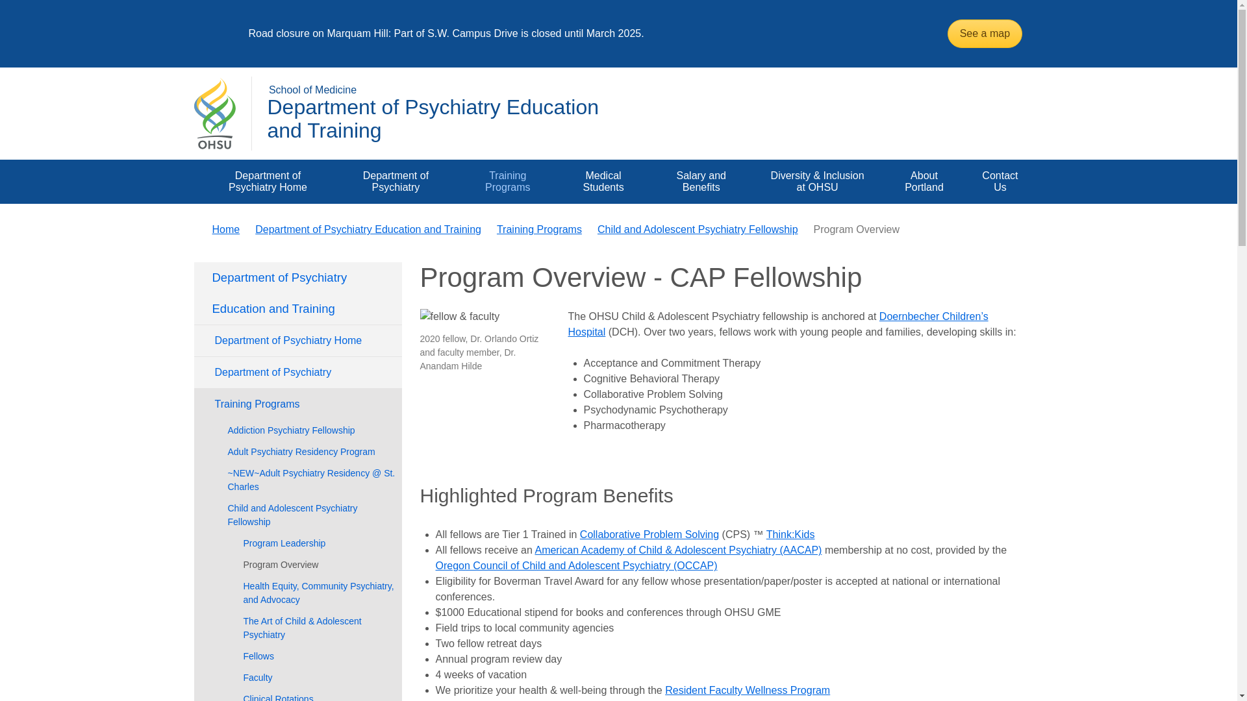 Image resolution: width=1247 pixels, height=701 pixels. What do you see at coordinates (268, 182) in the screenshot?
I see `Department of Psychiatry Home` at bounding box center [268, 182].